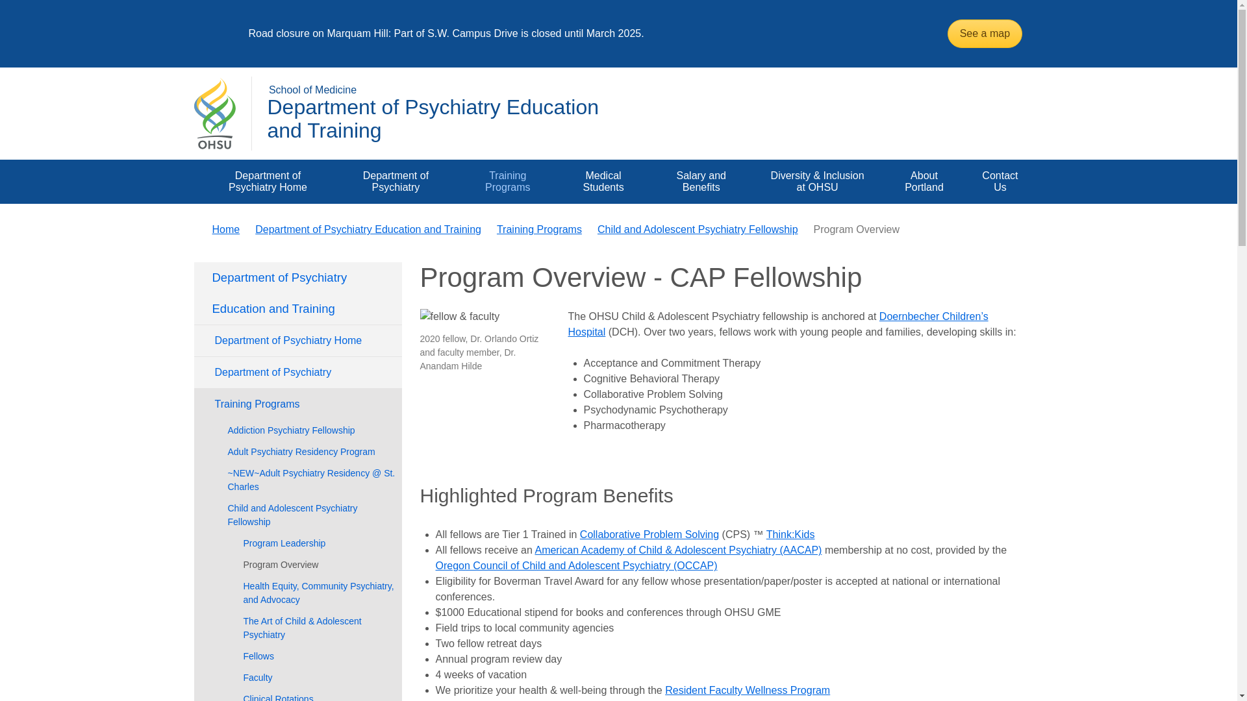 Image resolution: width=1247 pixels, height=701 pixels. What do you see at coordinates (268, 182) in the screenshot?
I see `Department of Psychiatry Home` at bounding box center [268, 182].